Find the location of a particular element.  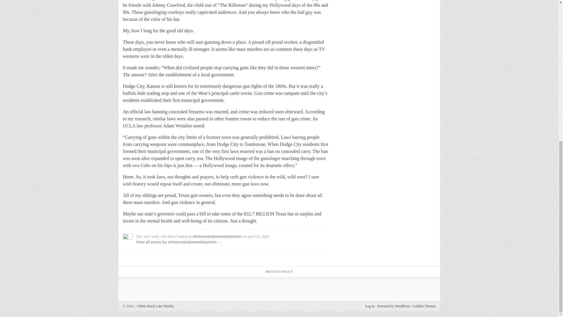

Semantic Personal Publishing Platform is located at coordinates (394, 306).